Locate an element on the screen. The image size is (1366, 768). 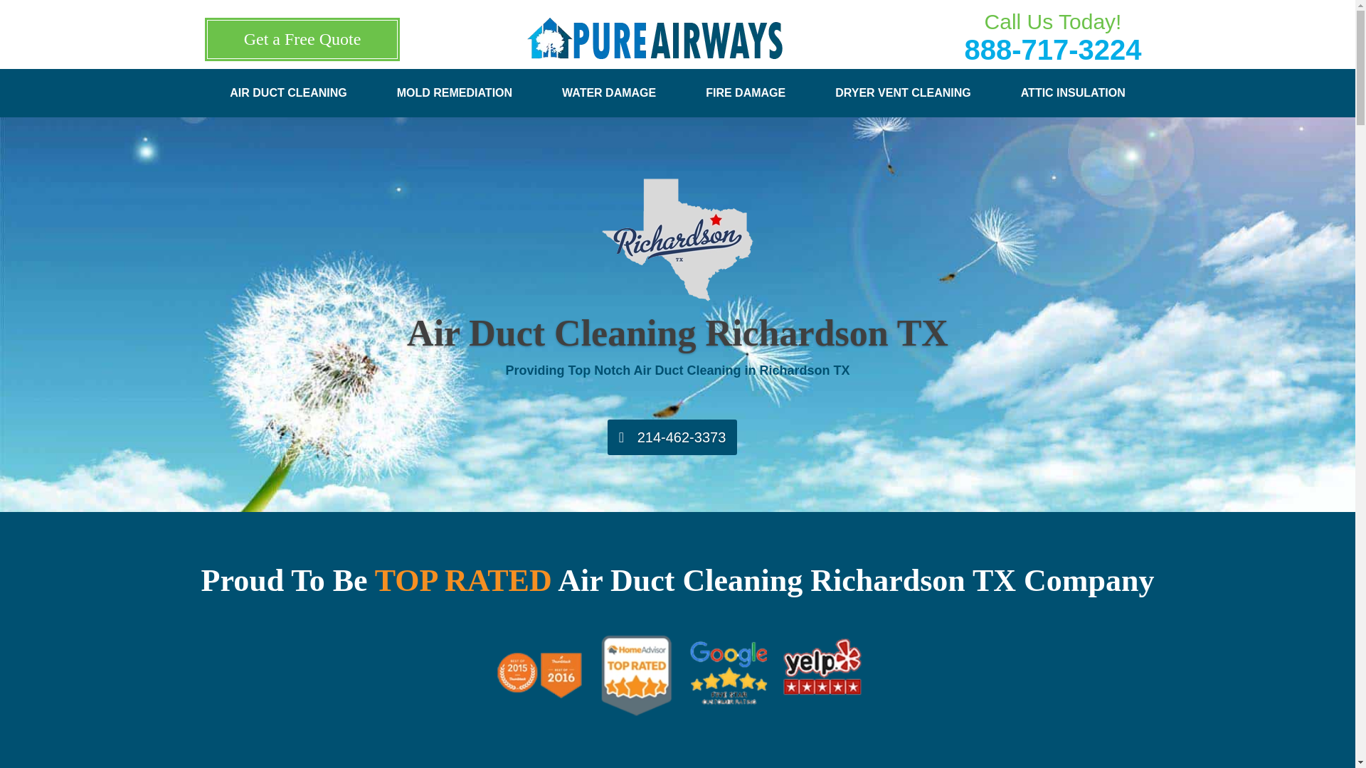
DRYER VENT CLEANING is located at coordinates (903, 101).